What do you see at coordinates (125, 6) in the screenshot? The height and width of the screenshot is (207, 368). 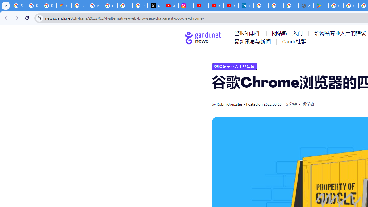 I see `Sign in - Google Accounts` at bounding box center [125, 6].